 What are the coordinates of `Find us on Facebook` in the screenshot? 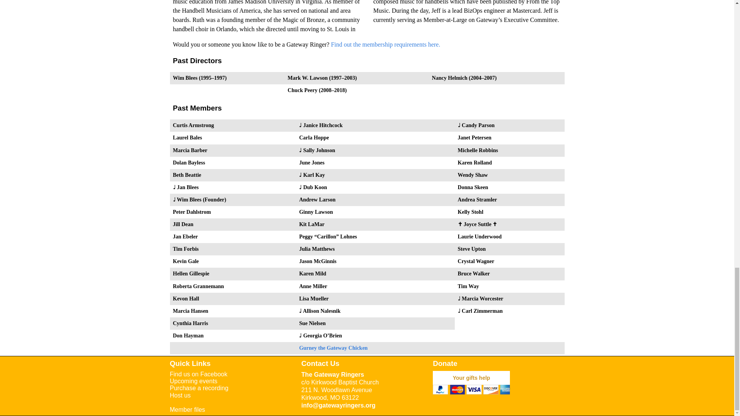 It's located at (198, 374).